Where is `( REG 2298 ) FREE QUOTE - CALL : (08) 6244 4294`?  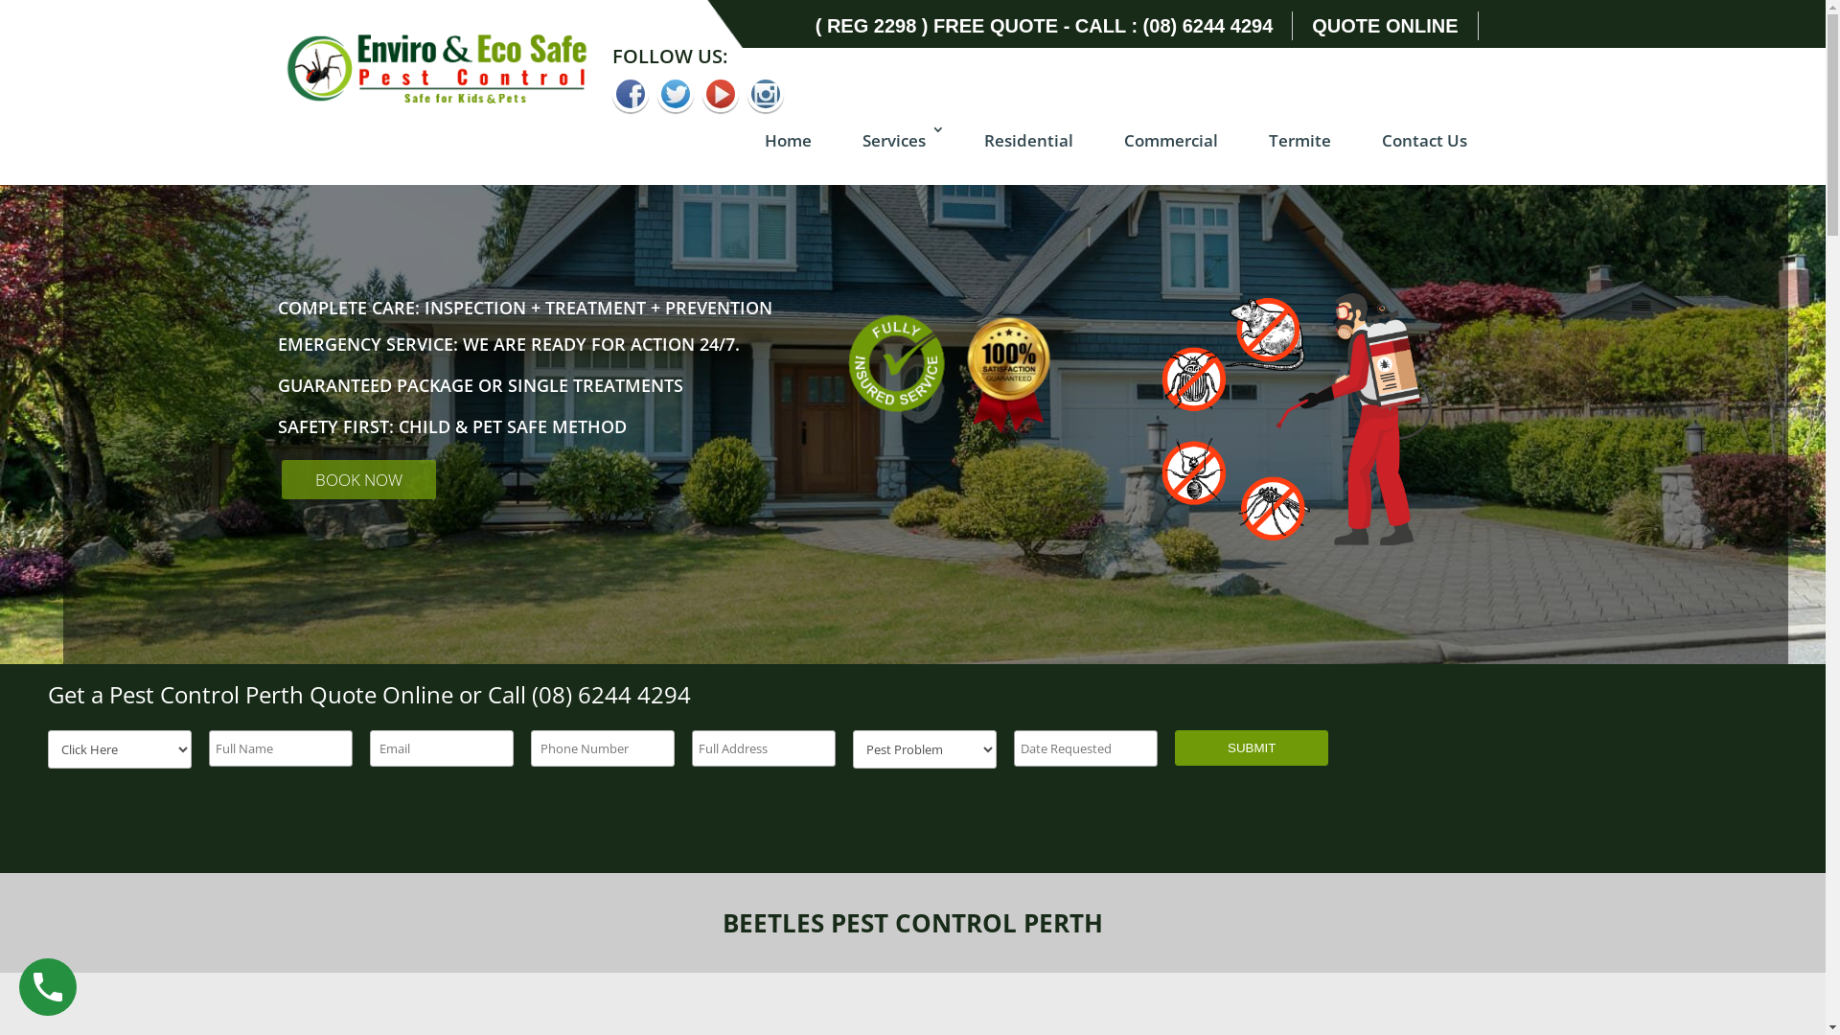
( REG 2298 ) FREE QUOTE - CALL : (08) 6244 4294 is located at coordinates (1045, 26).